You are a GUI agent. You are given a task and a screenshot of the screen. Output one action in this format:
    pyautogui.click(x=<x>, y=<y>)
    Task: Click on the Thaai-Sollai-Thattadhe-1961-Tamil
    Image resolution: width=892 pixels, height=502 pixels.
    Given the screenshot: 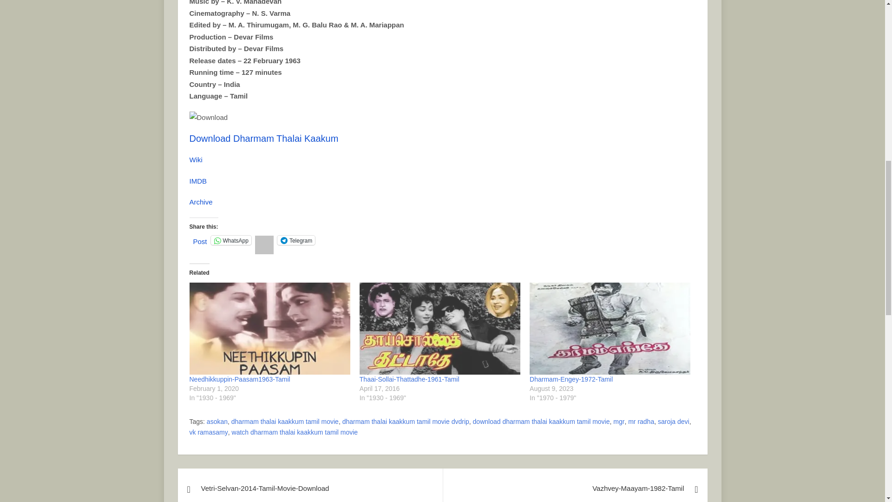 What is the action you would take?
    pyautogui.click(x=409, y=379)
    